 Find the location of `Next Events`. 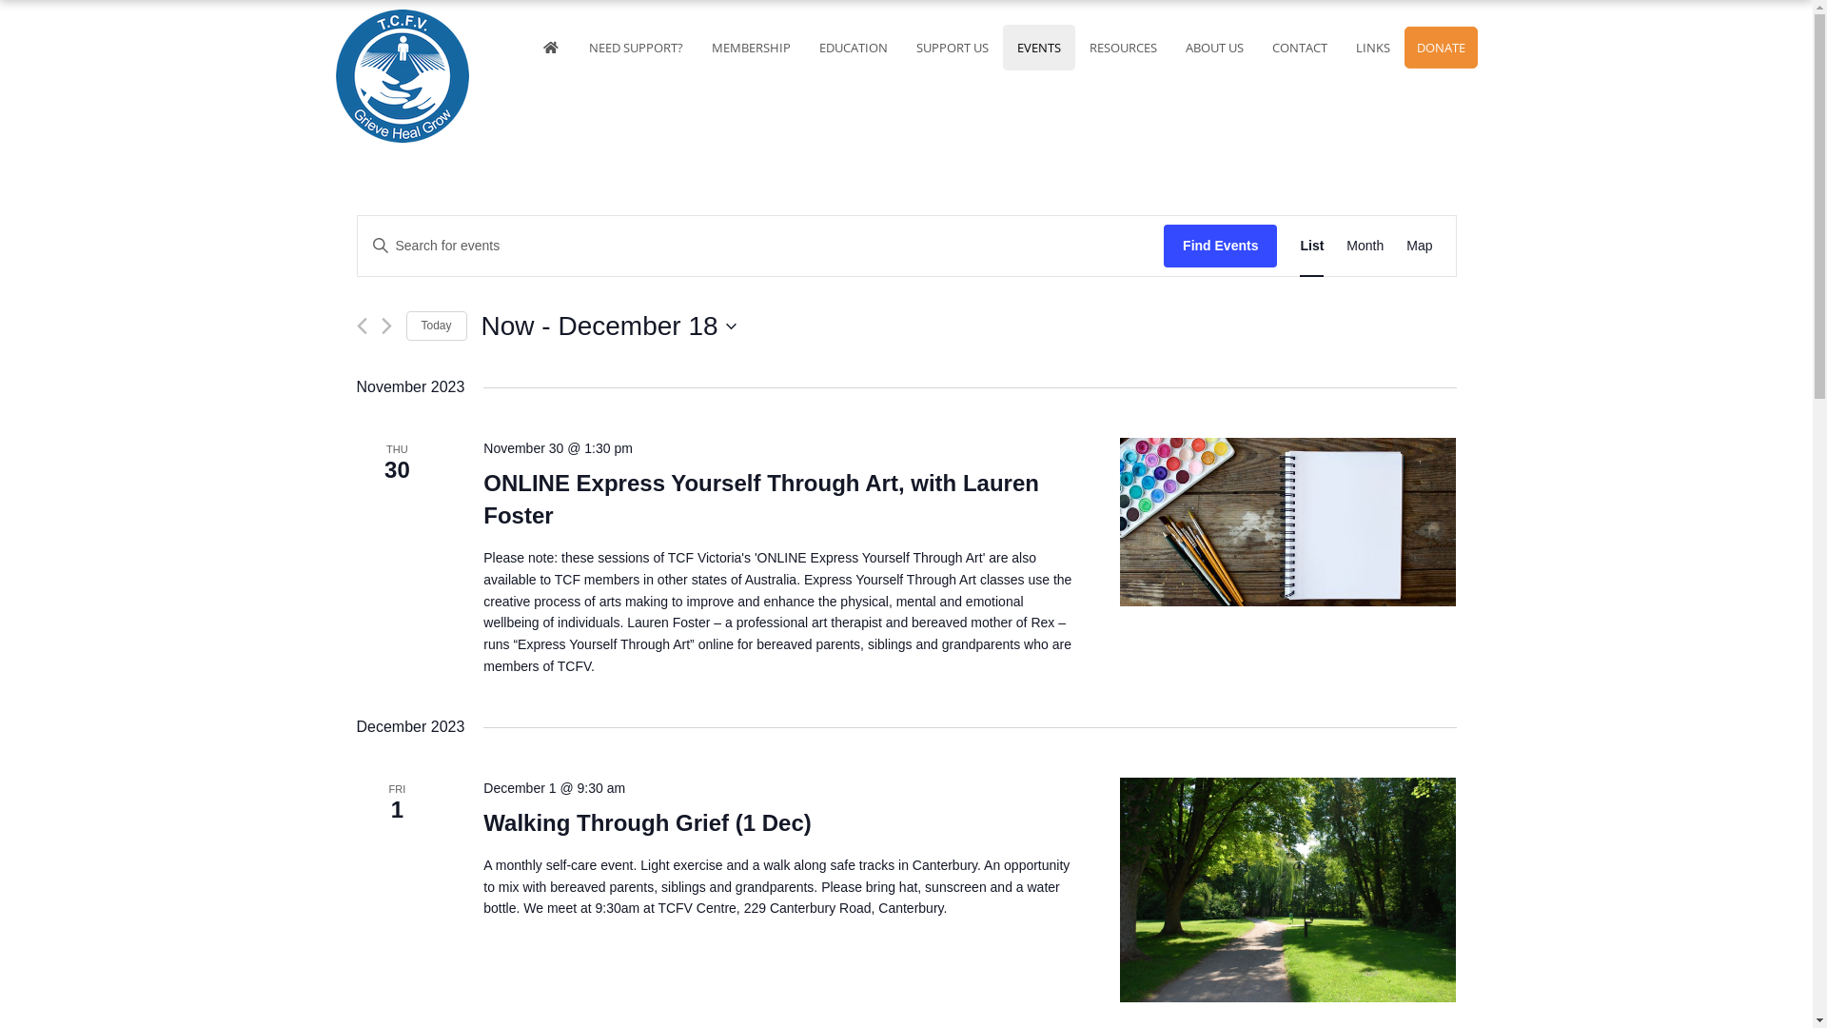

Next Events is located at coordinates (386, 326).